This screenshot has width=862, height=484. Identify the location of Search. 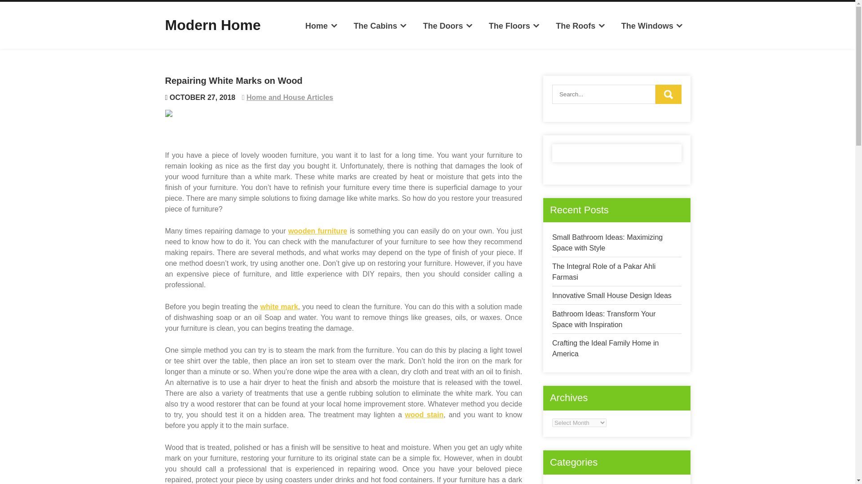
(668, 94).